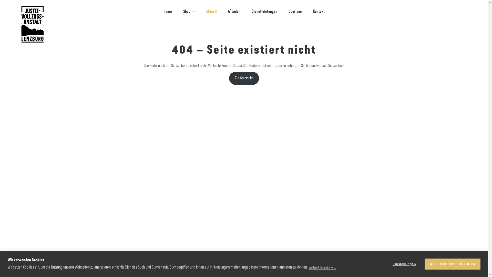 The image size is (492, 277). I want to click on Zur Startseite, so click(244, 78).